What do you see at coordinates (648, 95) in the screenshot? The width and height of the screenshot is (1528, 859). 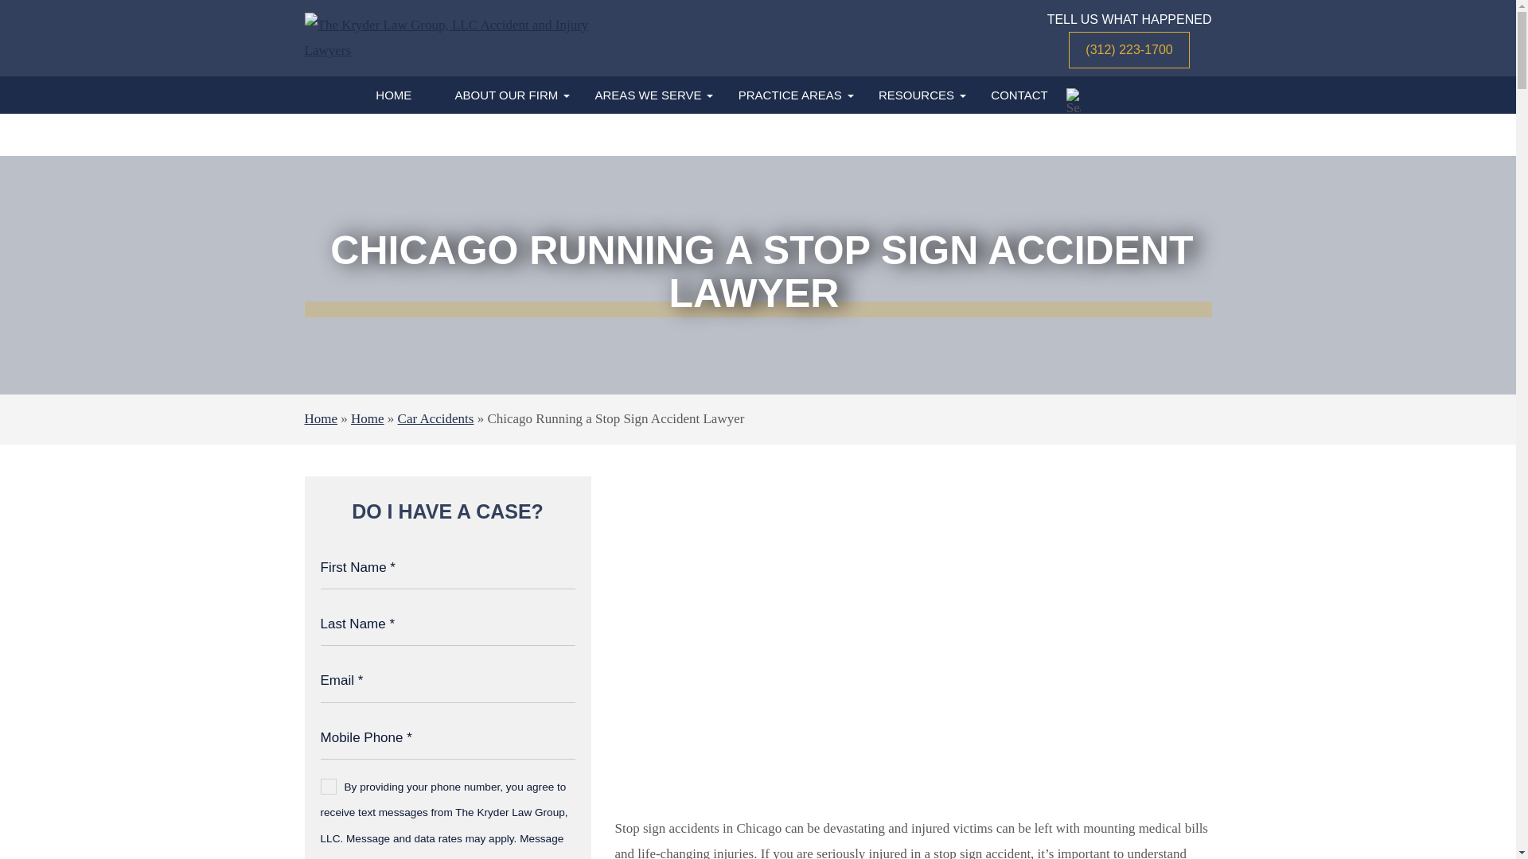 I see `AREAS WE SERVE` at bounding box center [648, 95].